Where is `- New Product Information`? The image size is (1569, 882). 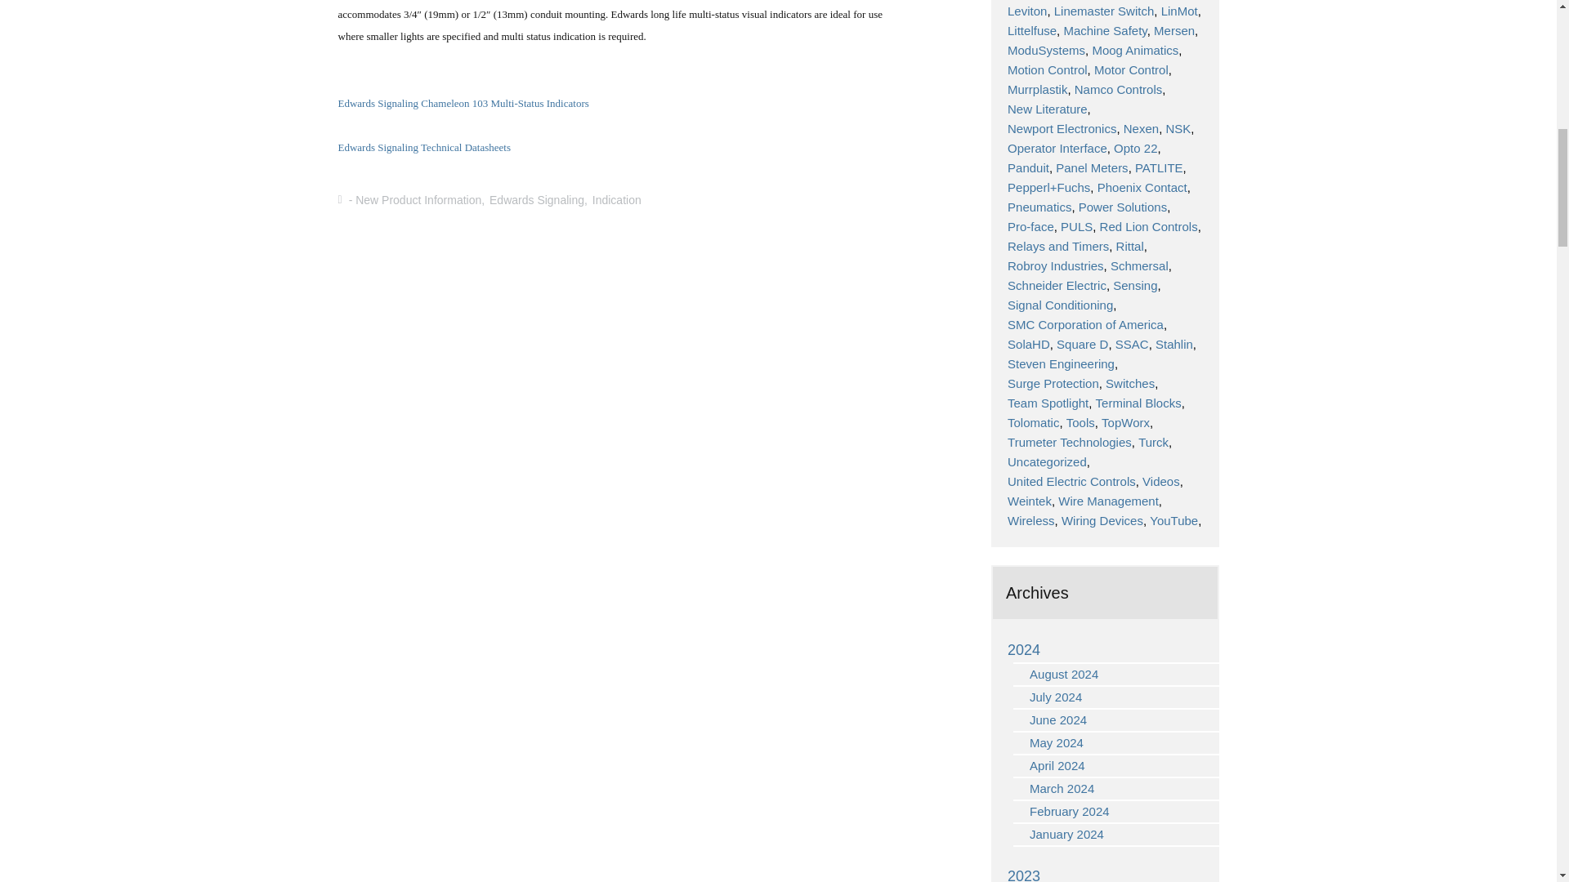
- New Product Information is located at coordinates (415, 199).